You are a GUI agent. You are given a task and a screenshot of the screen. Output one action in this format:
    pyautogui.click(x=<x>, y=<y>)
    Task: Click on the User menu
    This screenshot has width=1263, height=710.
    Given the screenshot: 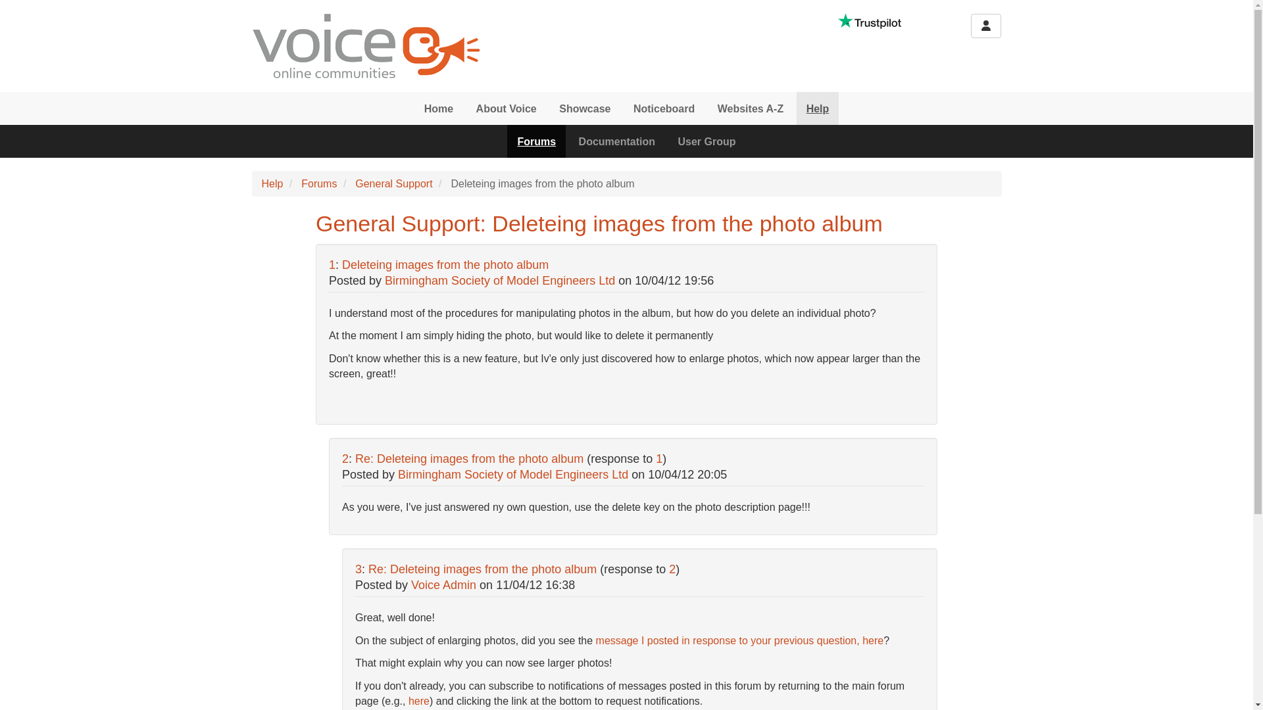 What is the action you would take?
    pyautogui.click(x=986, y=26)
    